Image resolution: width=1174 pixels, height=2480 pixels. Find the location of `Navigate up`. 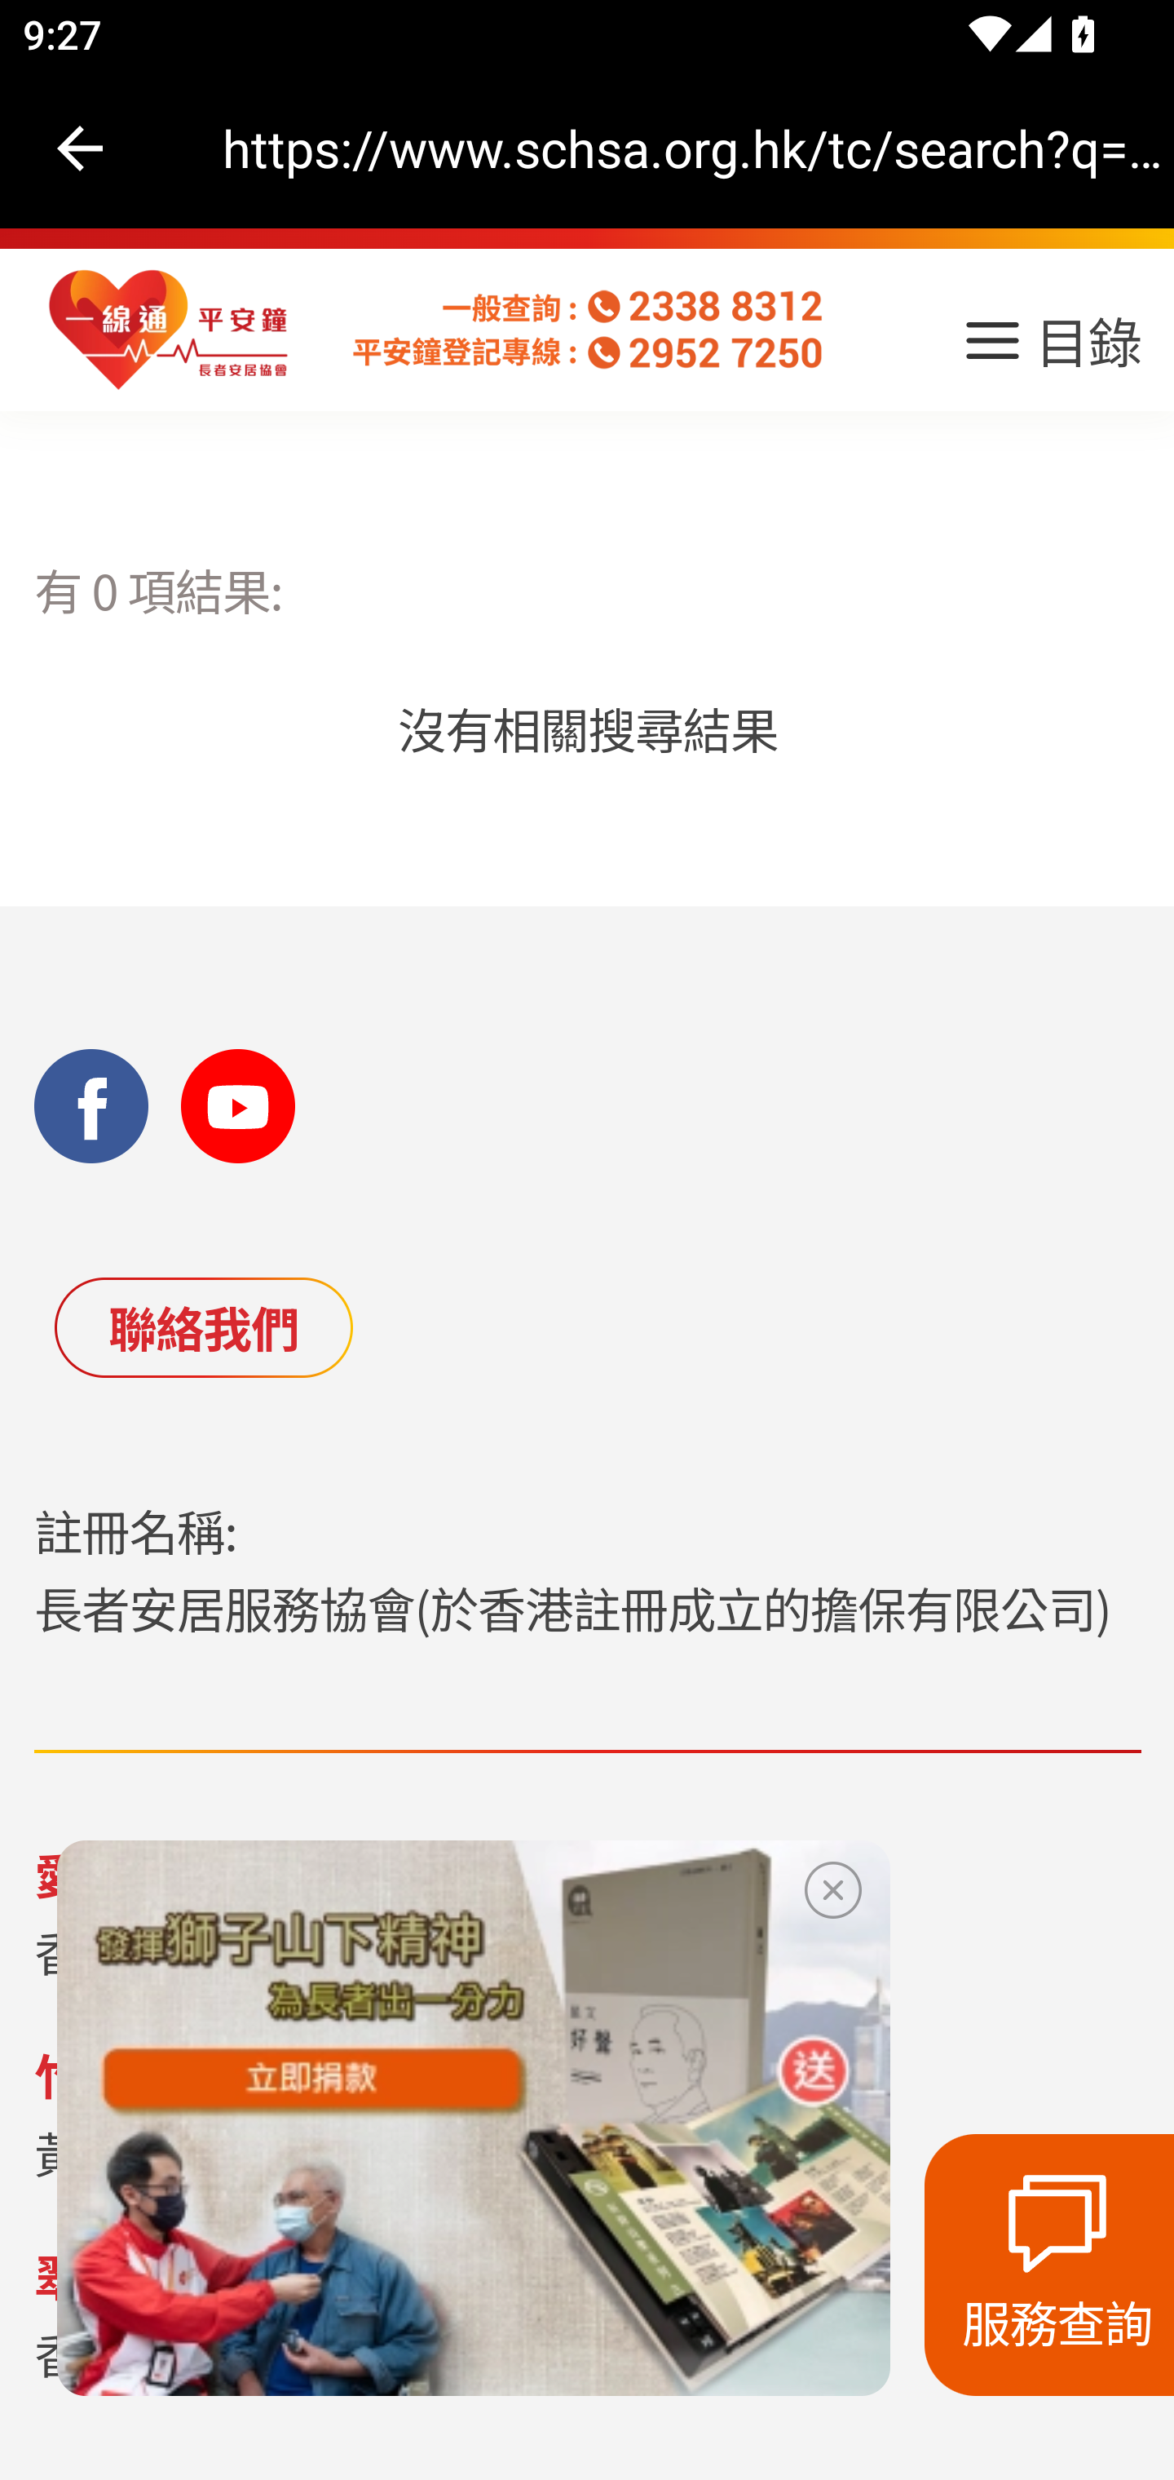

Navigate up is located at coordinates (80, 148).